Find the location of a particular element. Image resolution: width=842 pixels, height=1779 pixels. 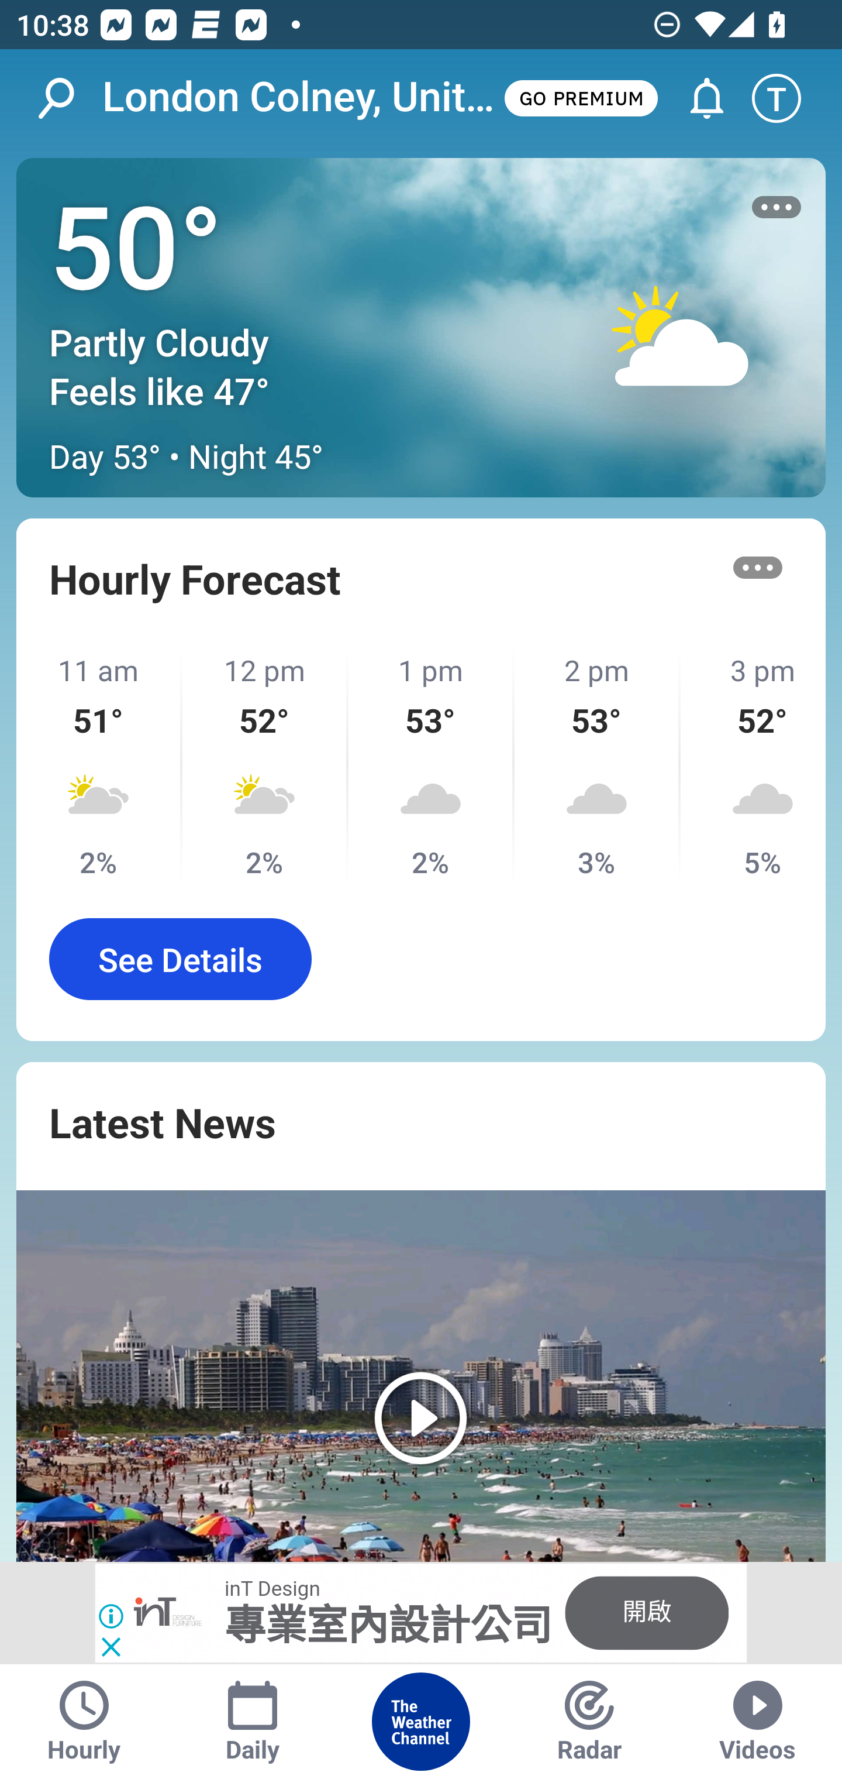

Videos Tab Videos is located at coordinates (758, 1722).